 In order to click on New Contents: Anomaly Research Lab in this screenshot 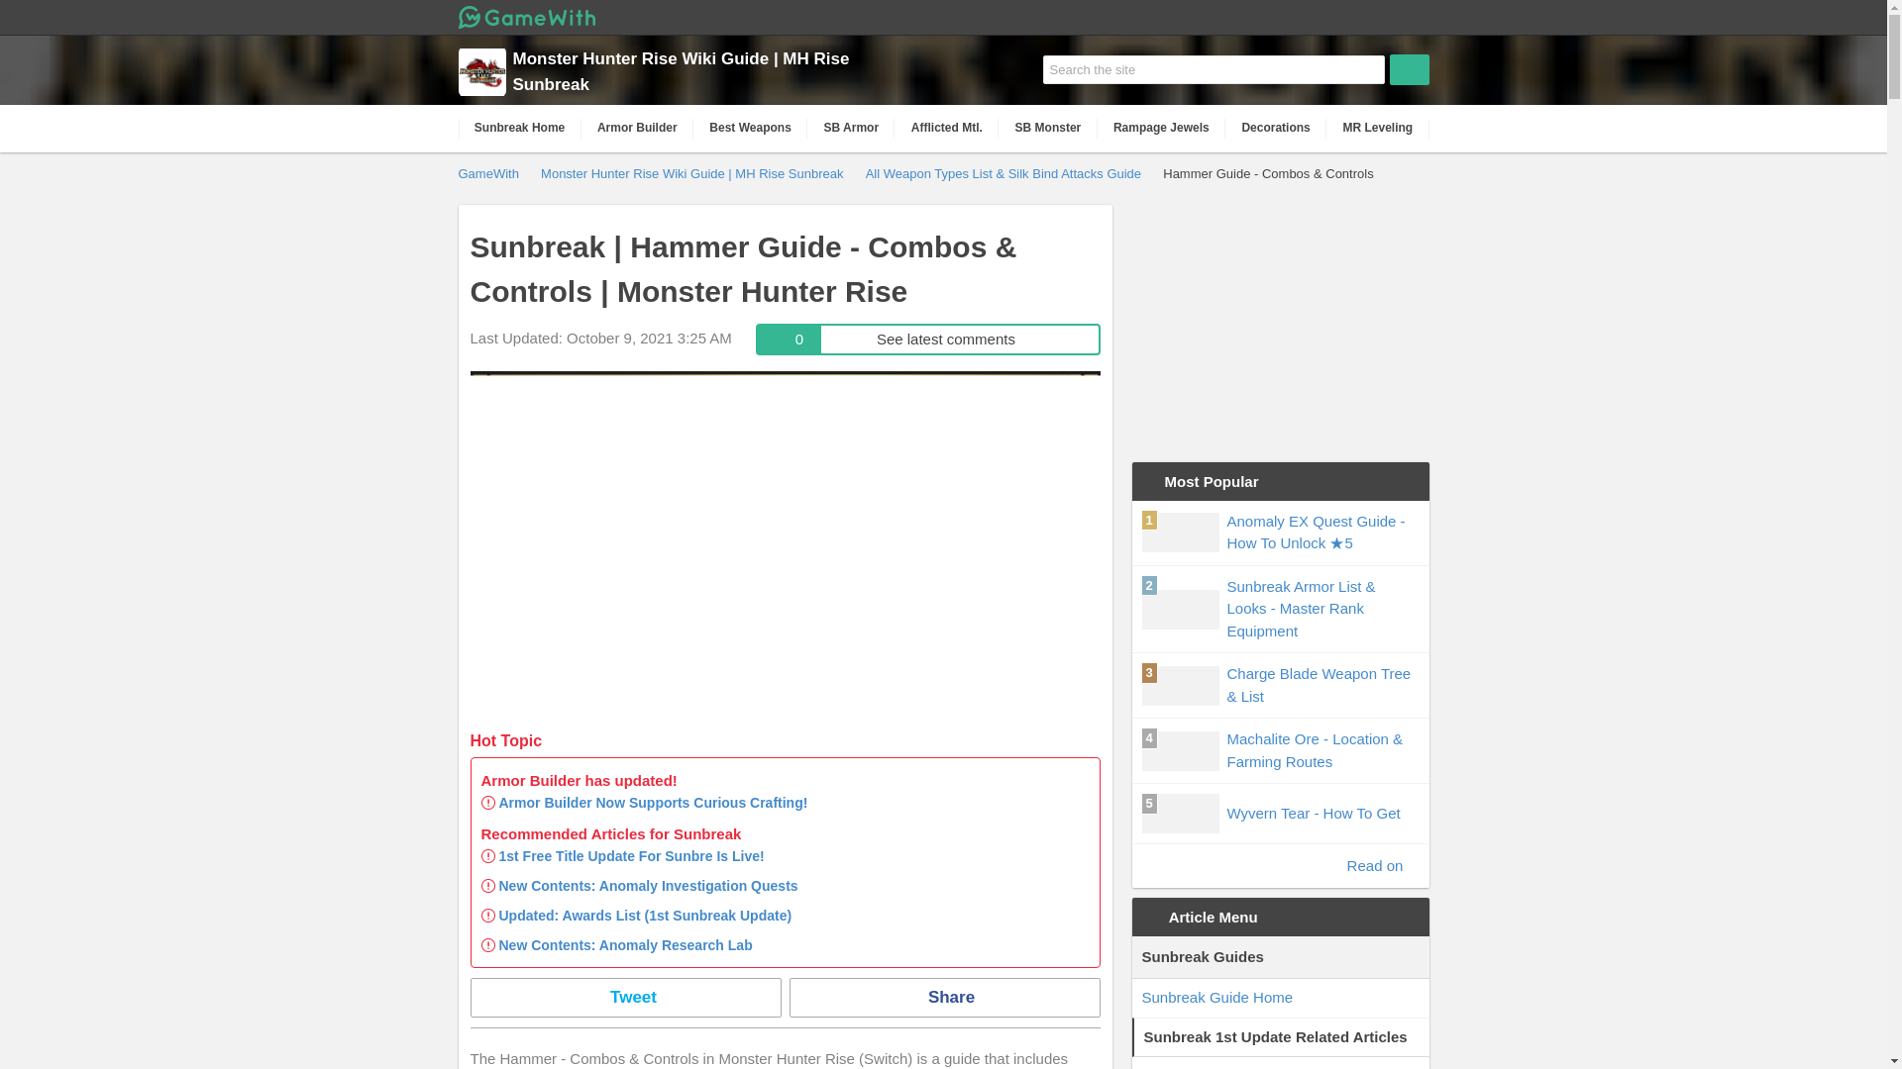, I will do `click(750, 128)`.